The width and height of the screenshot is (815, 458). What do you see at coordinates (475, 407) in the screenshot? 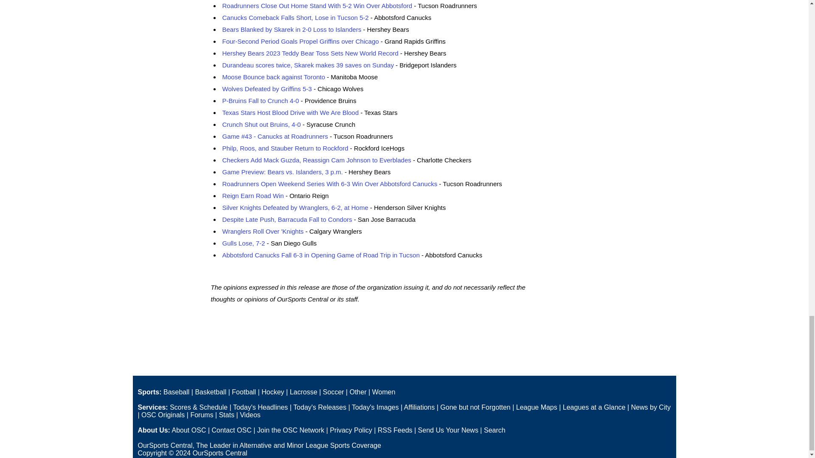
I see `Gone but not Forgotten` at bounding box center [475, 407].